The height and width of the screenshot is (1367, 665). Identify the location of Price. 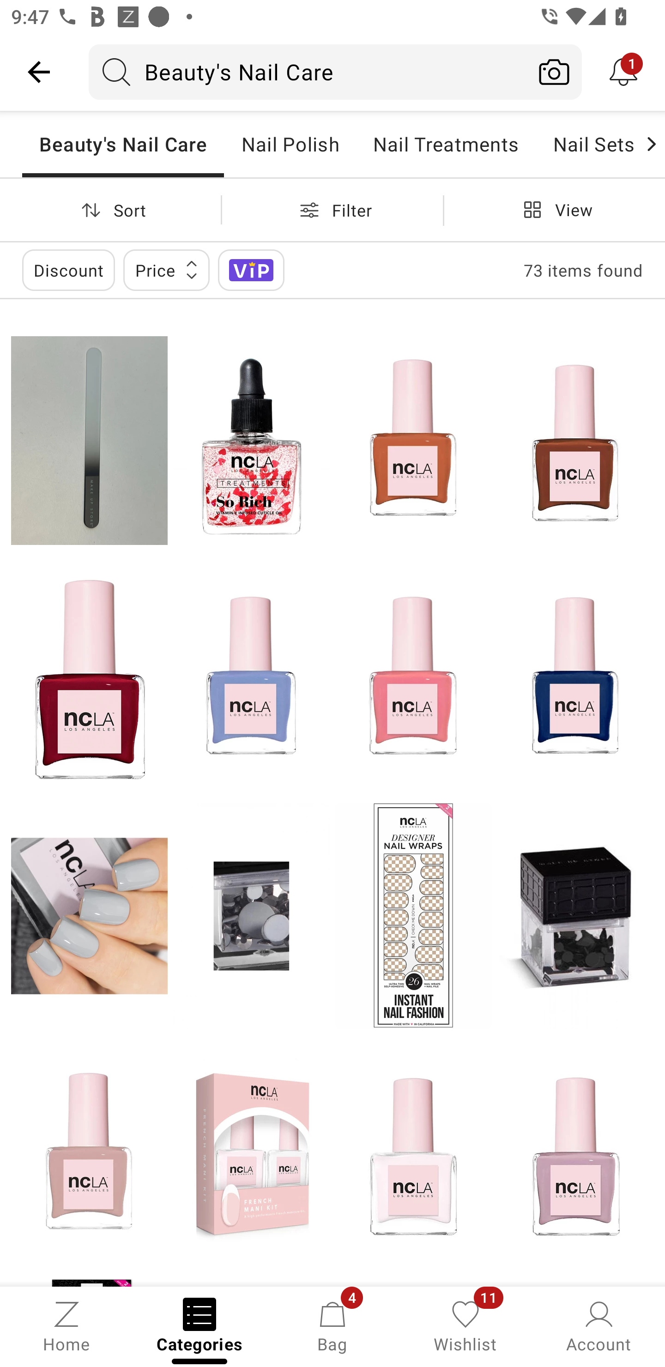
(166, 270).